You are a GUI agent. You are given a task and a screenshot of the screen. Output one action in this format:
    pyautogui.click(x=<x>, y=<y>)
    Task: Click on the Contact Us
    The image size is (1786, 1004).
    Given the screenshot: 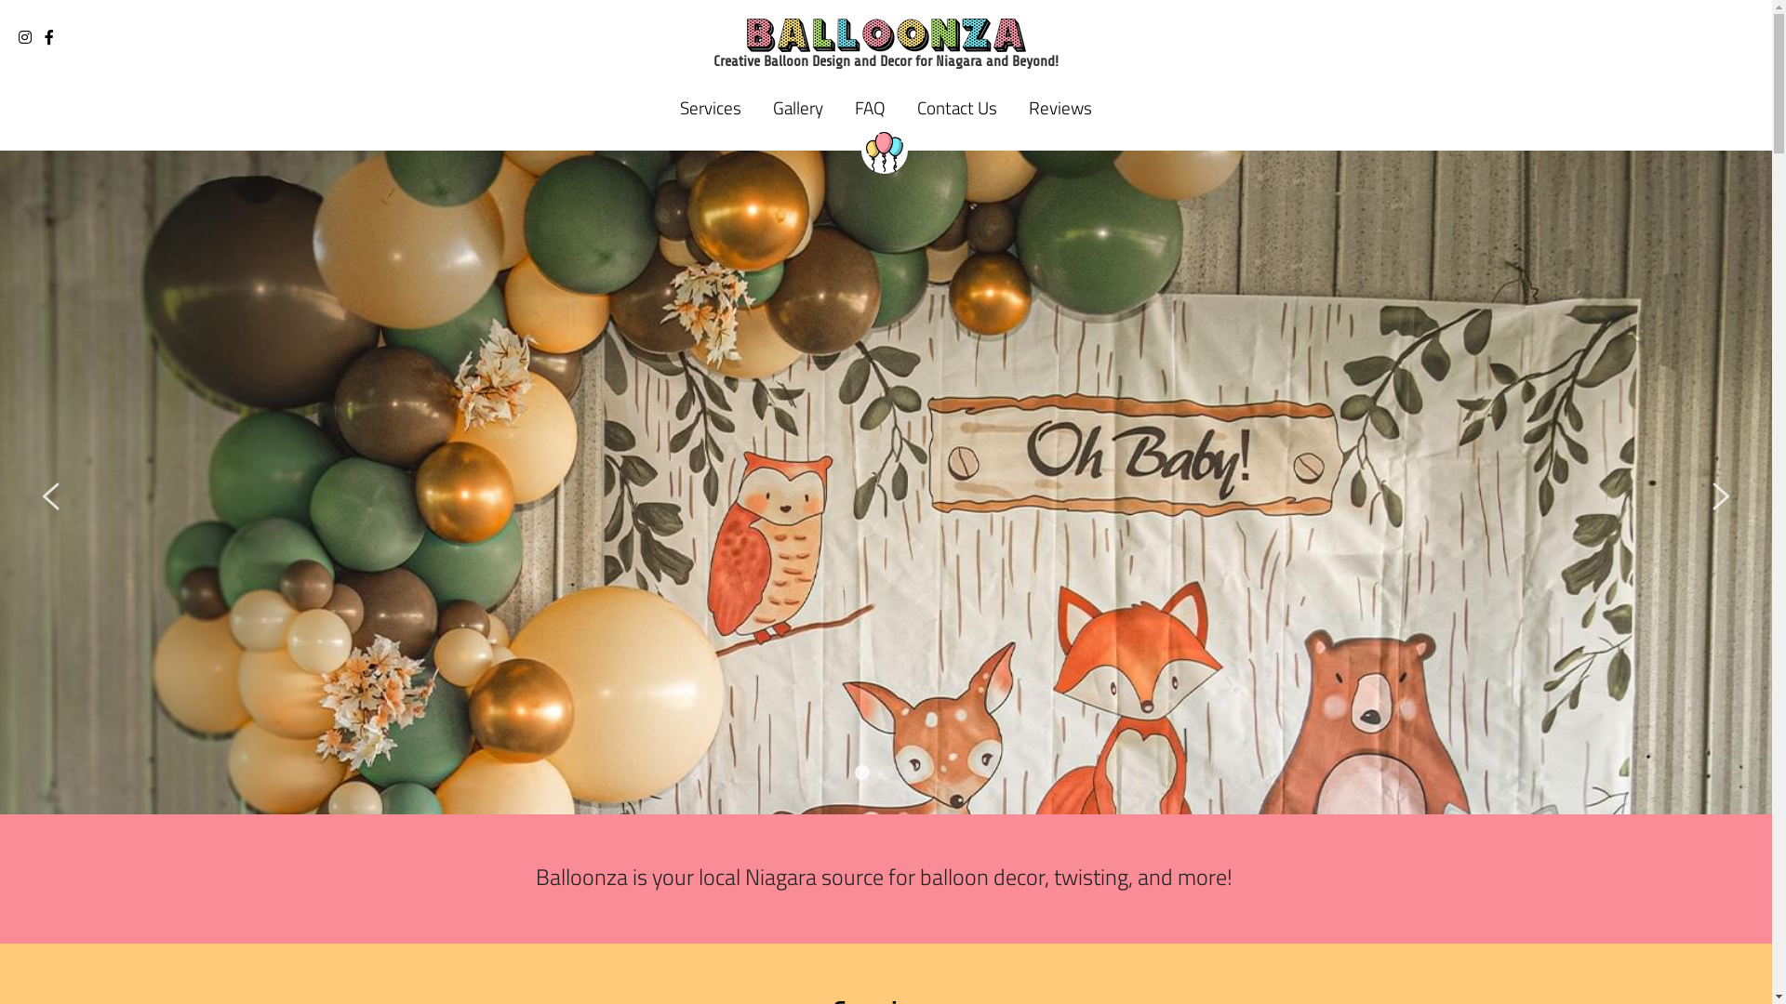 What is the action you would take?
    pyautogui.click(x=957, y=108)
    